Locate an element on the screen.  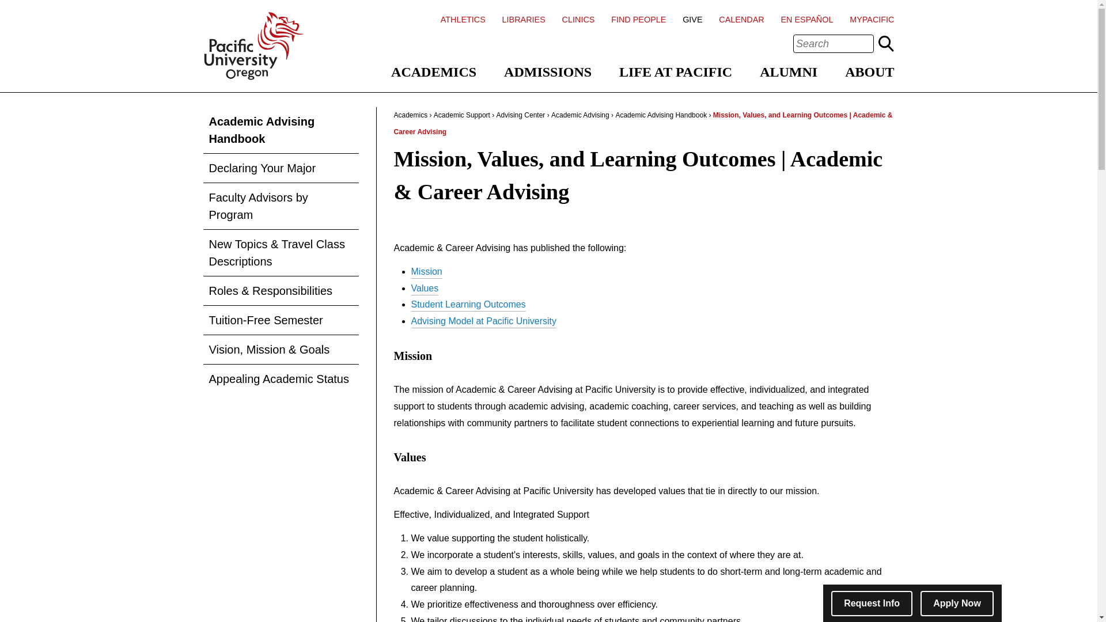
Academic Advising Handbook is located at coordinates (280, 130).